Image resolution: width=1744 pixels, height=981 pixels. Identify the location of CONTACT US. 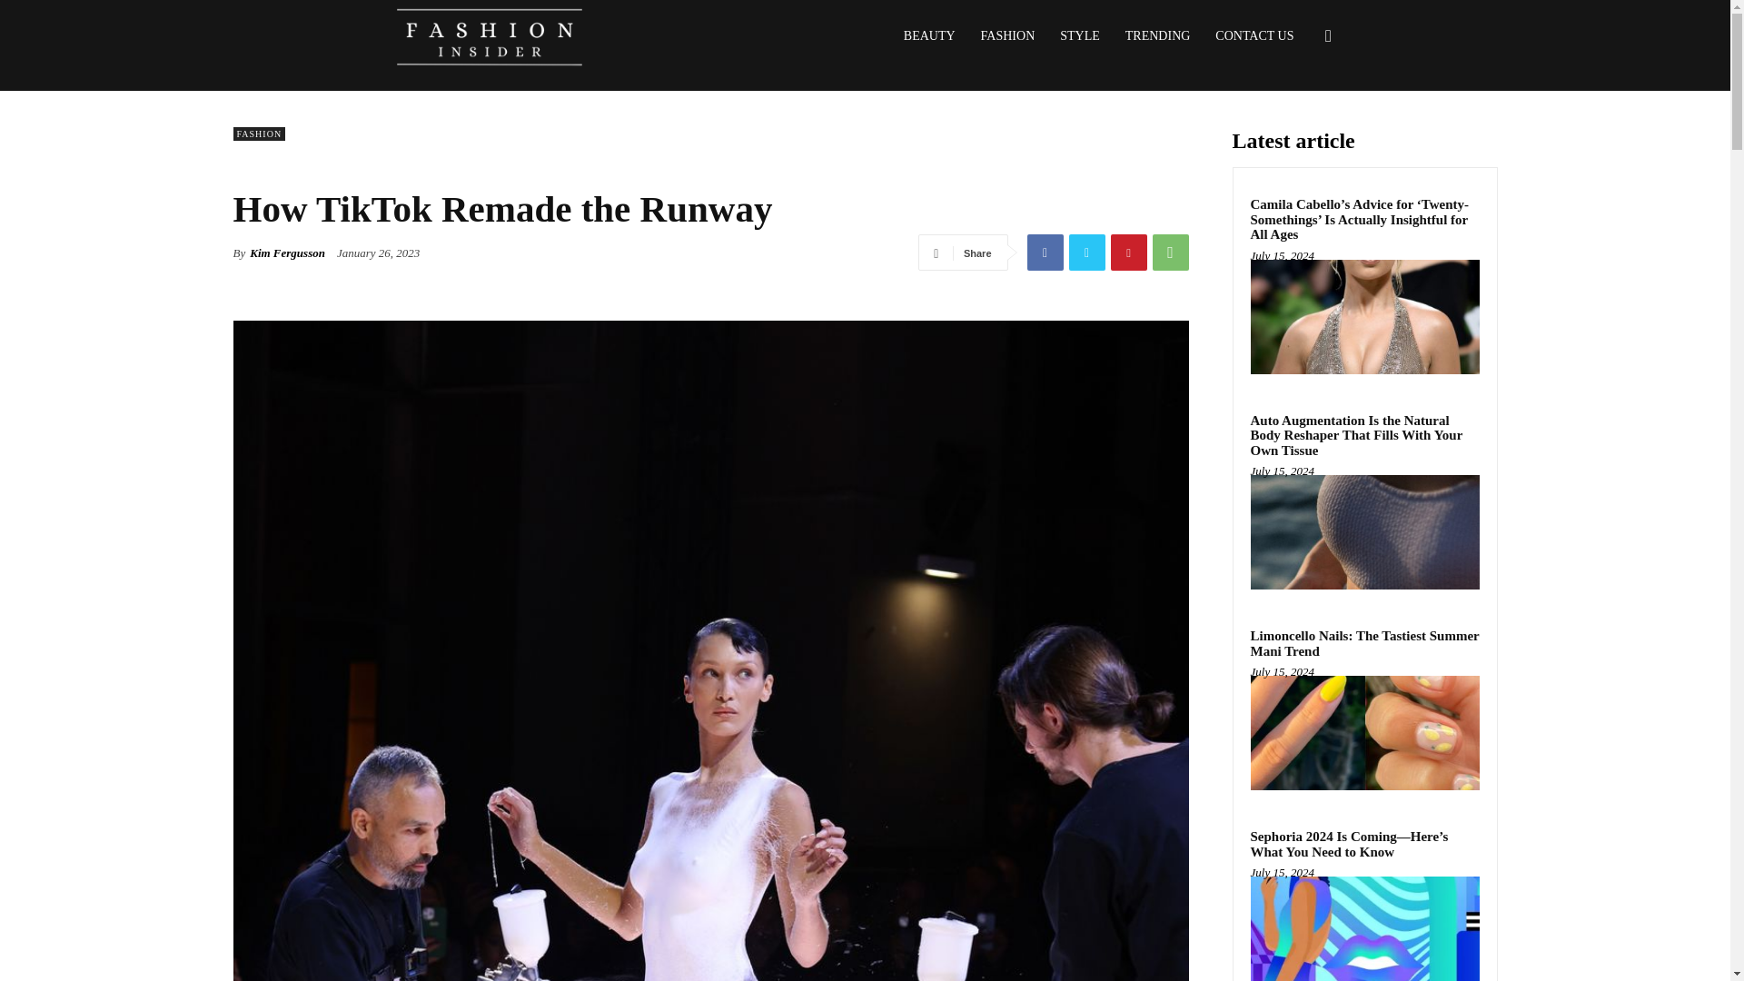
(1254, 36).